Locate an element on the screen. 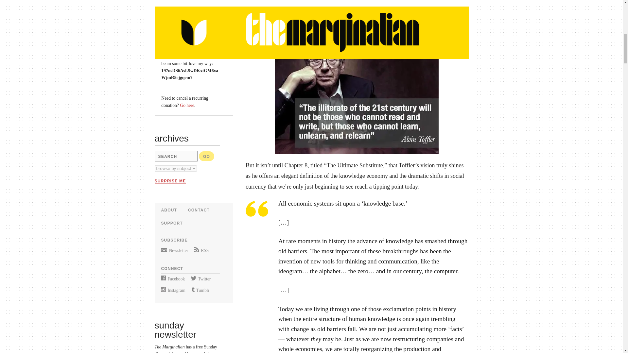 This screenshot has height=353, width=628. SURPRISE ME is located at coordinates (170, 181).